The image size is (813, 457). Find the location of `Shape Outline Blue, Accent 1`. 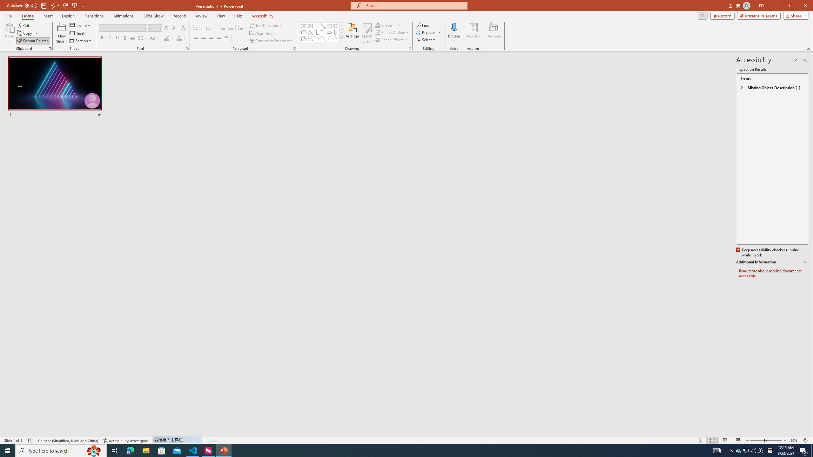

Shape Outline Blue, Accent 1 is located at coordinates (378, 32).